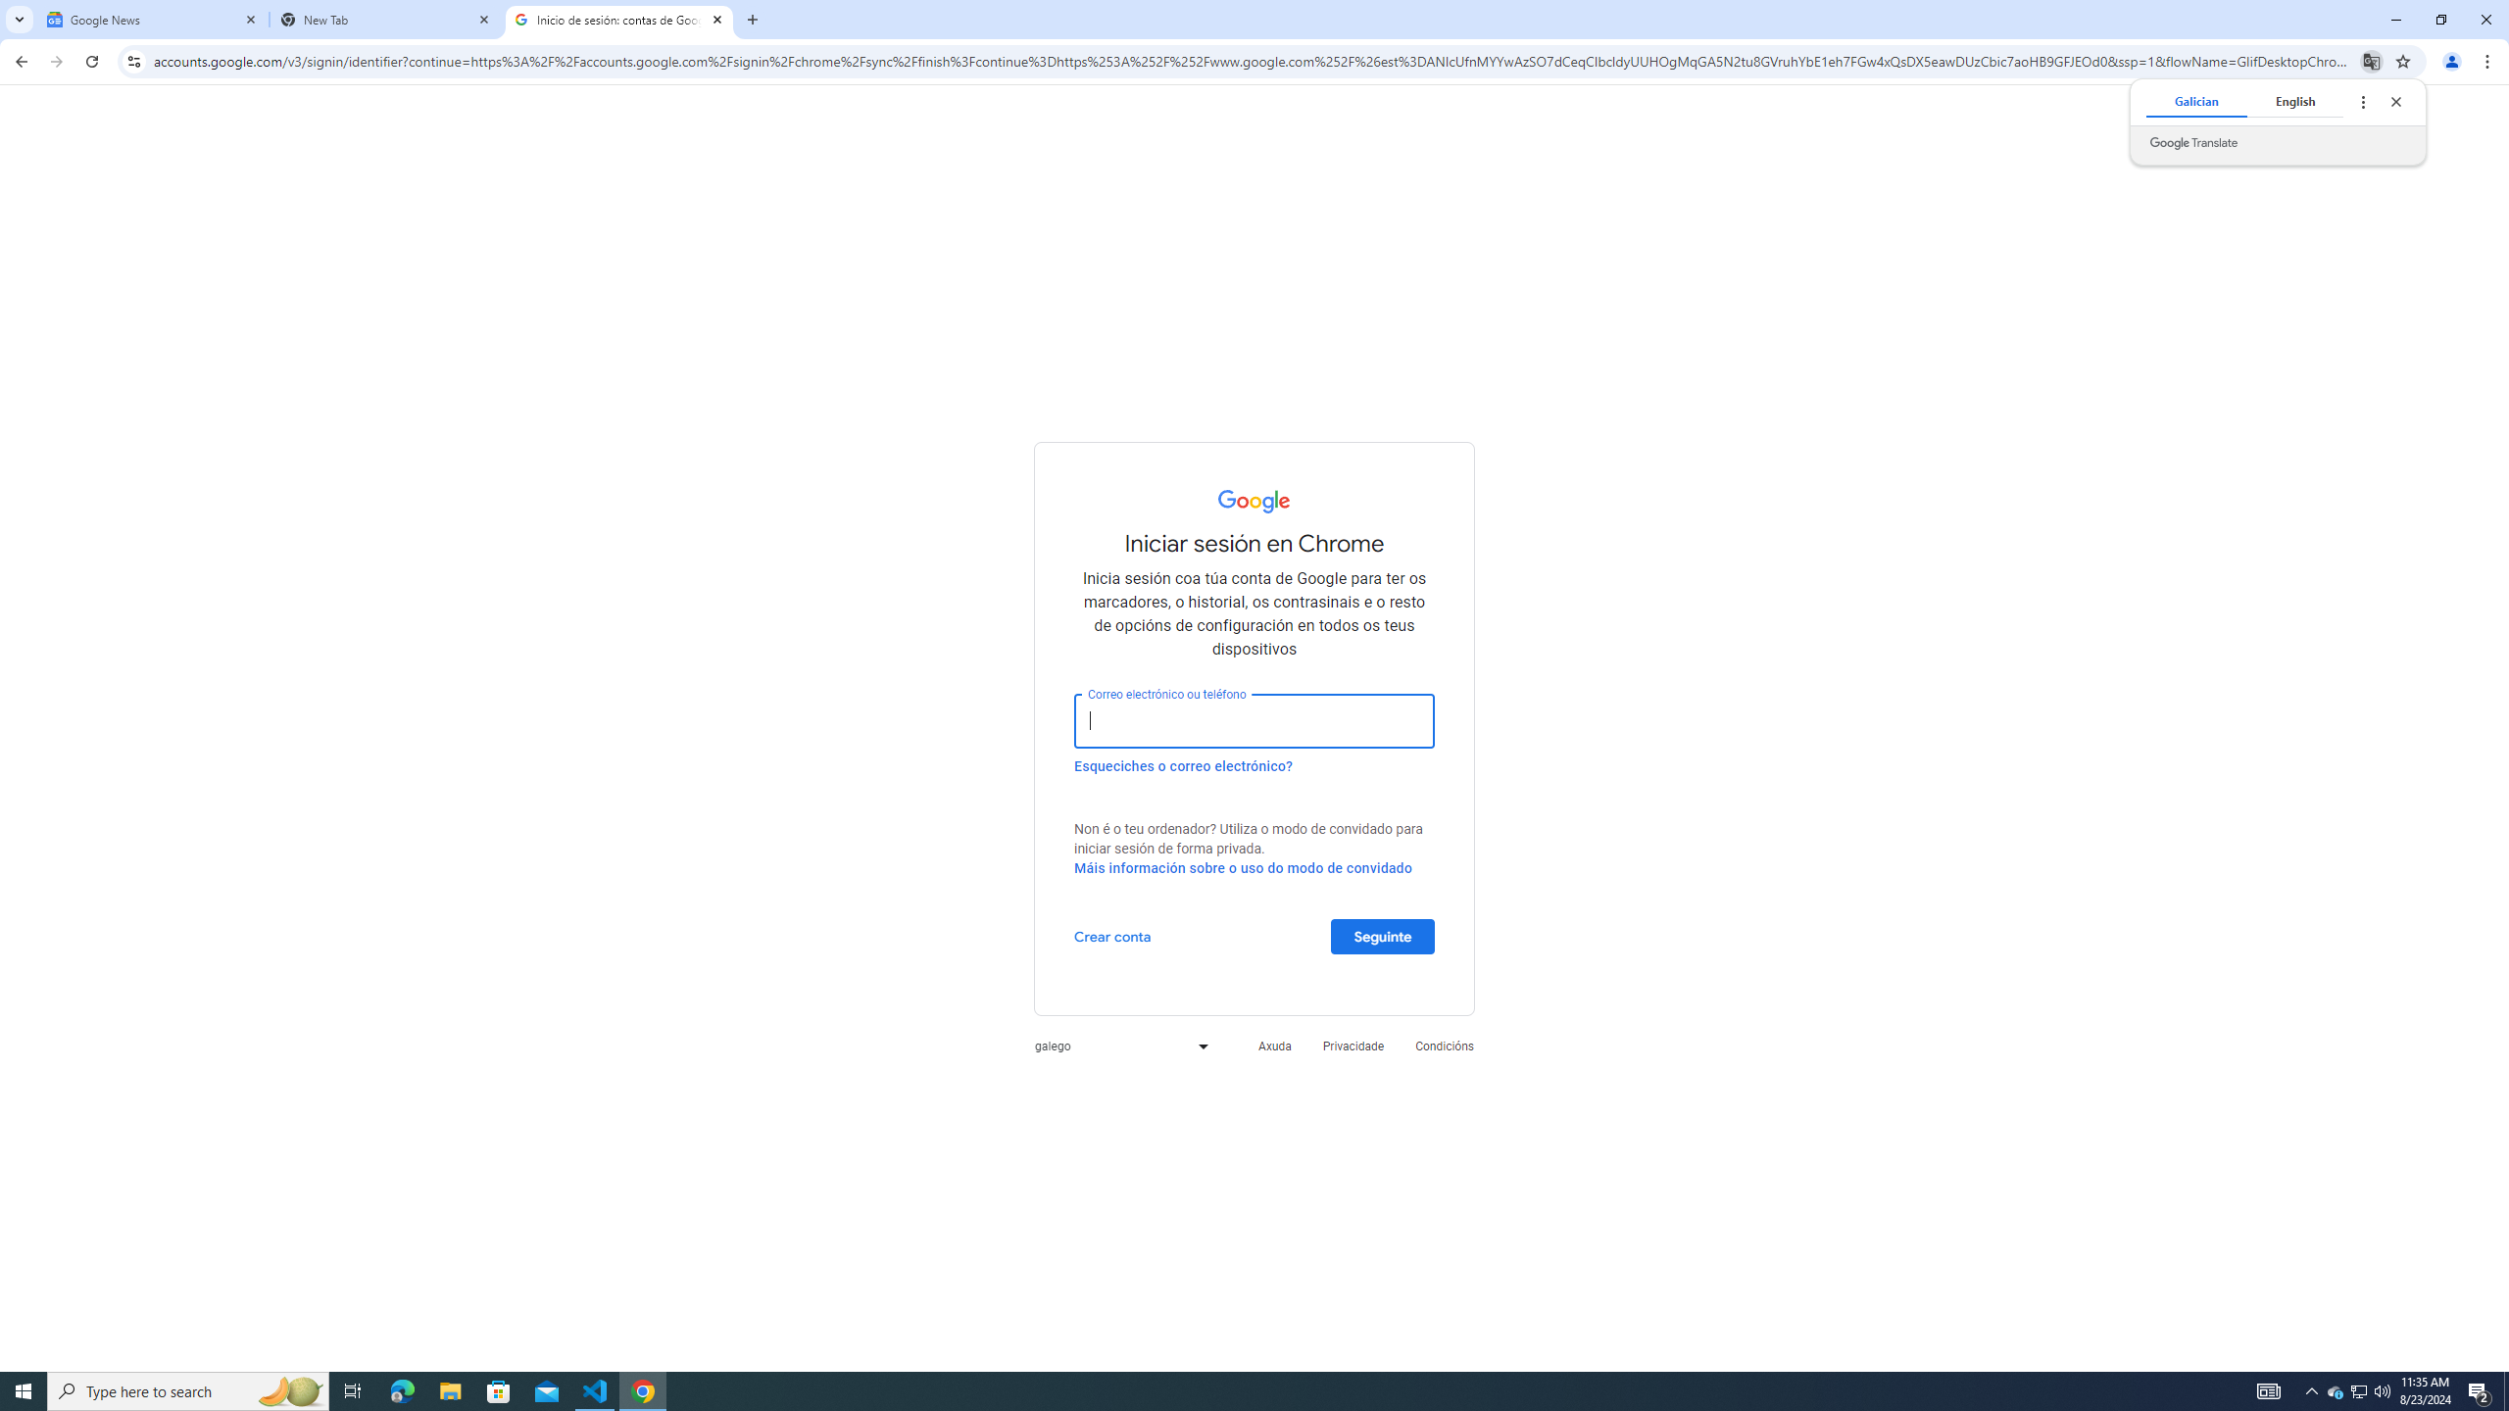  Describe the element at coordinates (1112, 936) in the screenshot. I see `Crear conta` at that location.